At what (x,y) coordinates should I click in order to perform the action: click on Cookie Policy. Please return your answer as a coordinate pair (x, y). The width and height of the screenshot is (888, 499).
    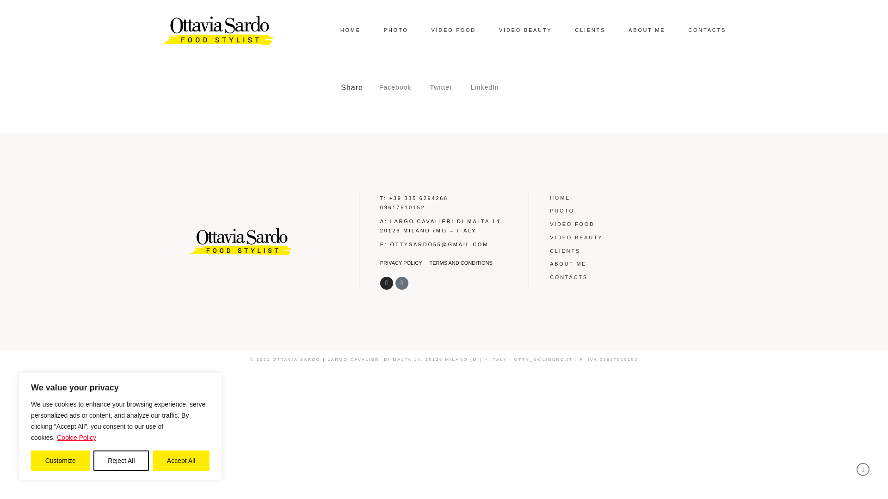
    Looking at the image, I should click on (77, 437).